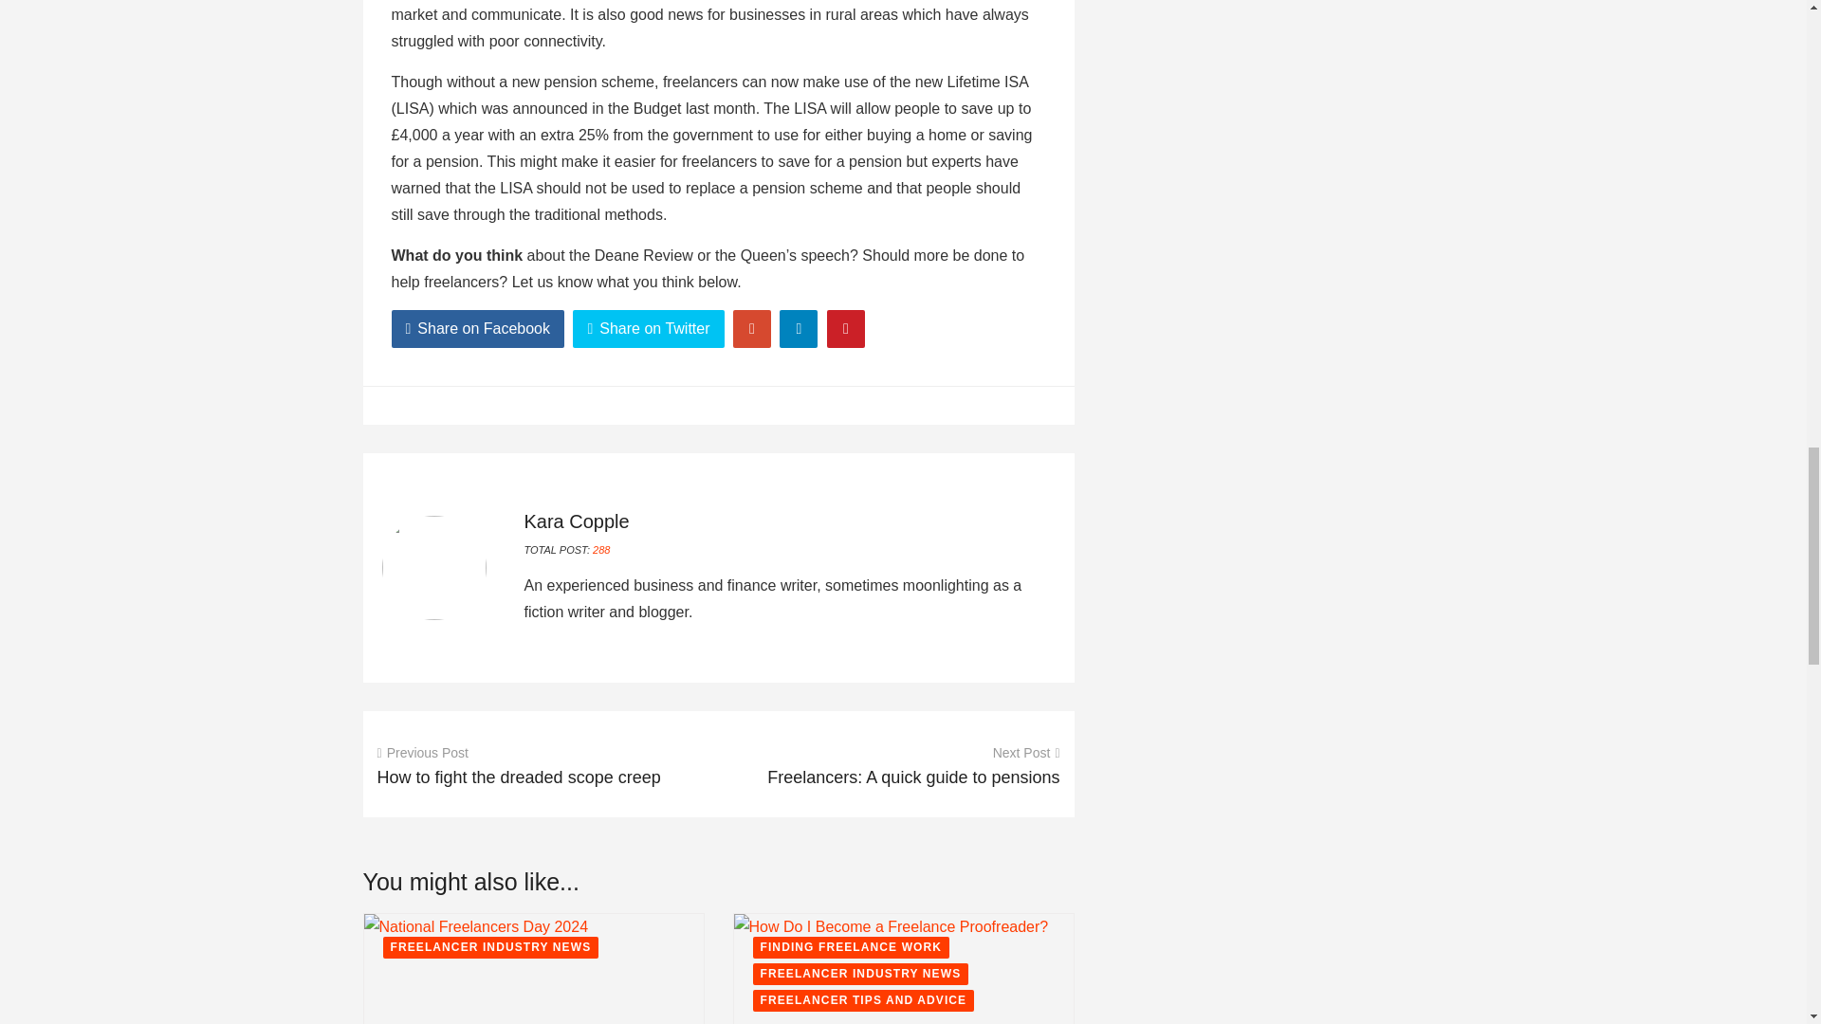  What do you see at coordinates (648, 329) in the screenshot?
I see `Share on Twitter` at bounding box center [648, 329].